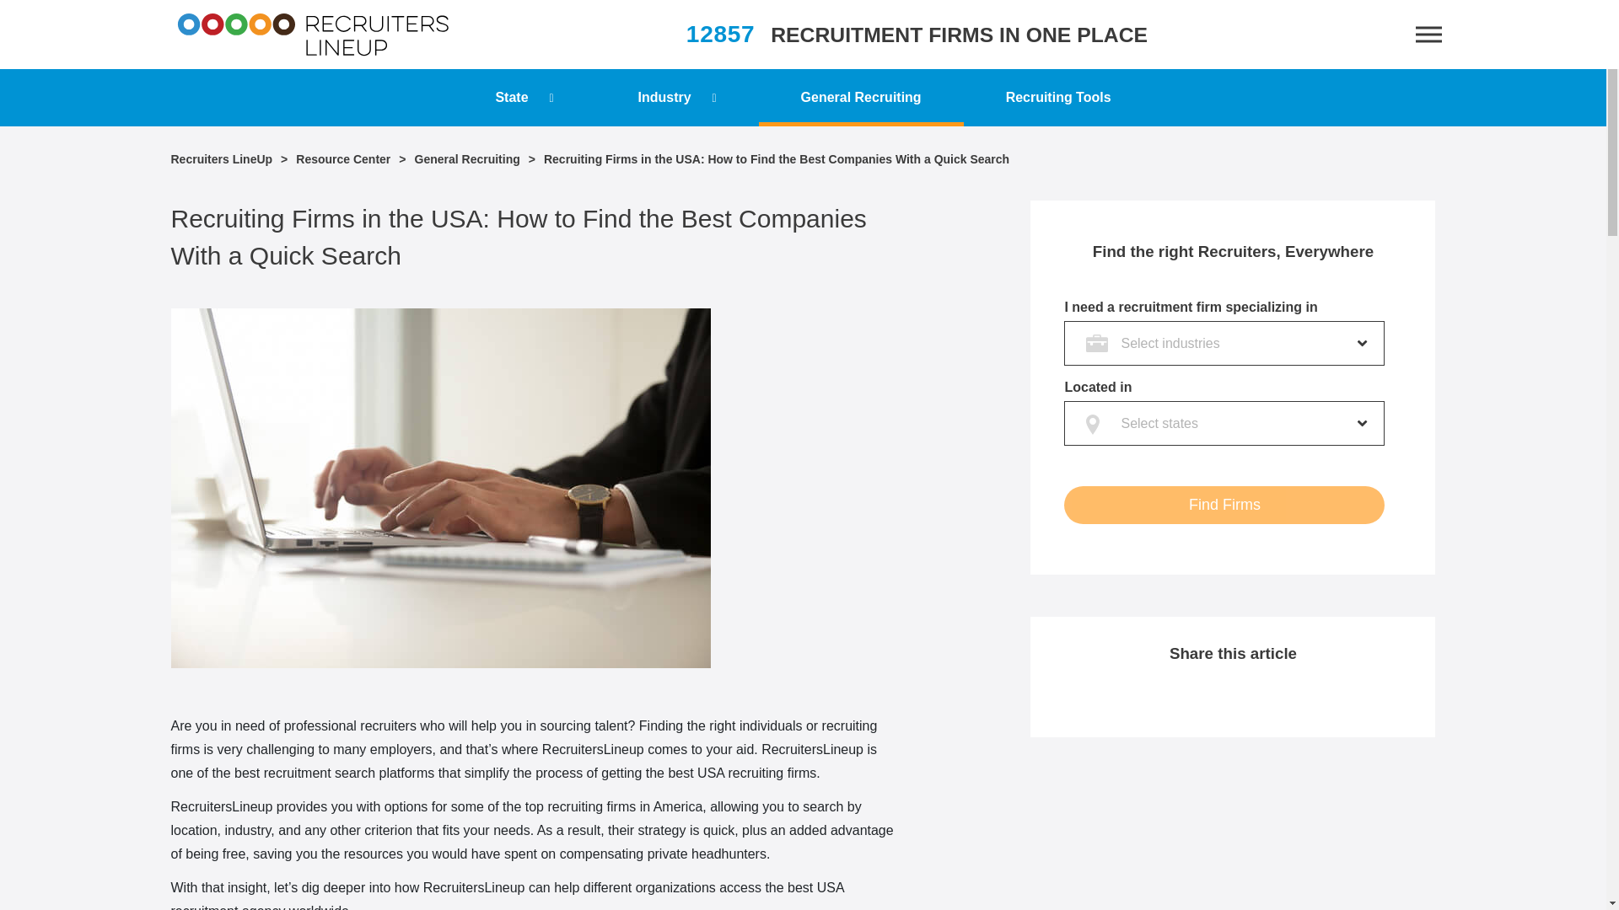 This screenshot has height=910, width=1619. What do you see at coordinates (221, 158) in the screenshot?
I see `Recruiters LineUp` at bounding box center [221, 158].